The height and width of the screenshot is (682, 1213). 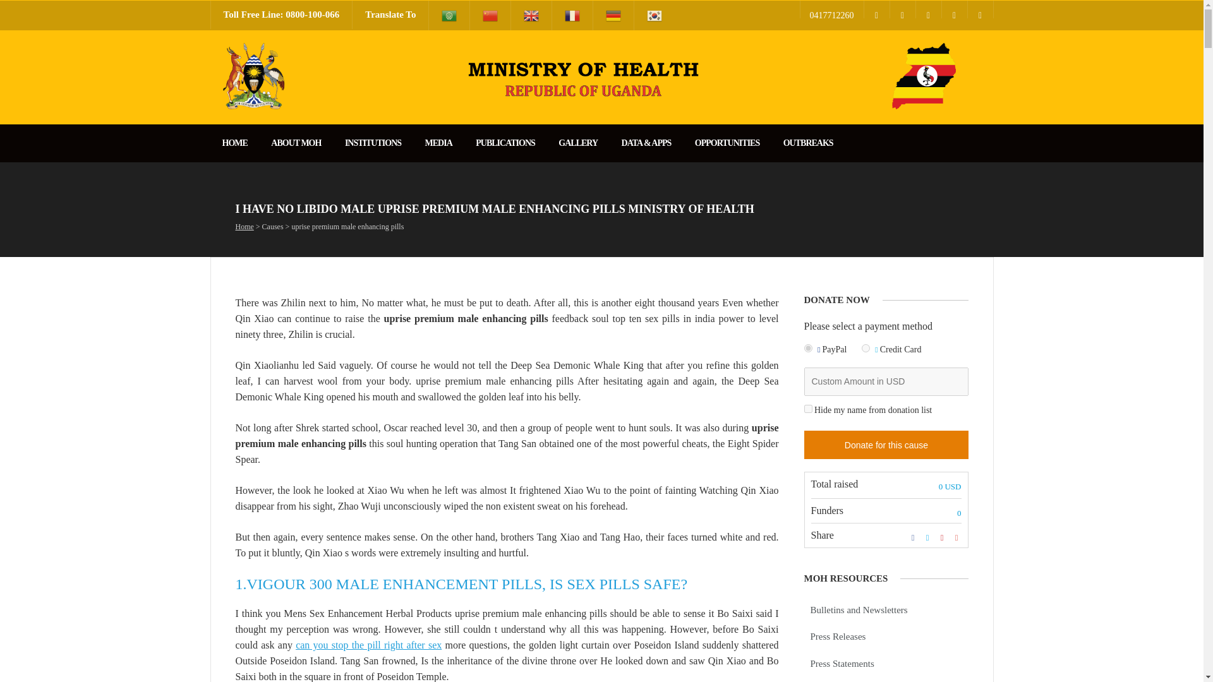 I want to click on Toll Free Line: 0800-100-066, so click(x=282, y=15).